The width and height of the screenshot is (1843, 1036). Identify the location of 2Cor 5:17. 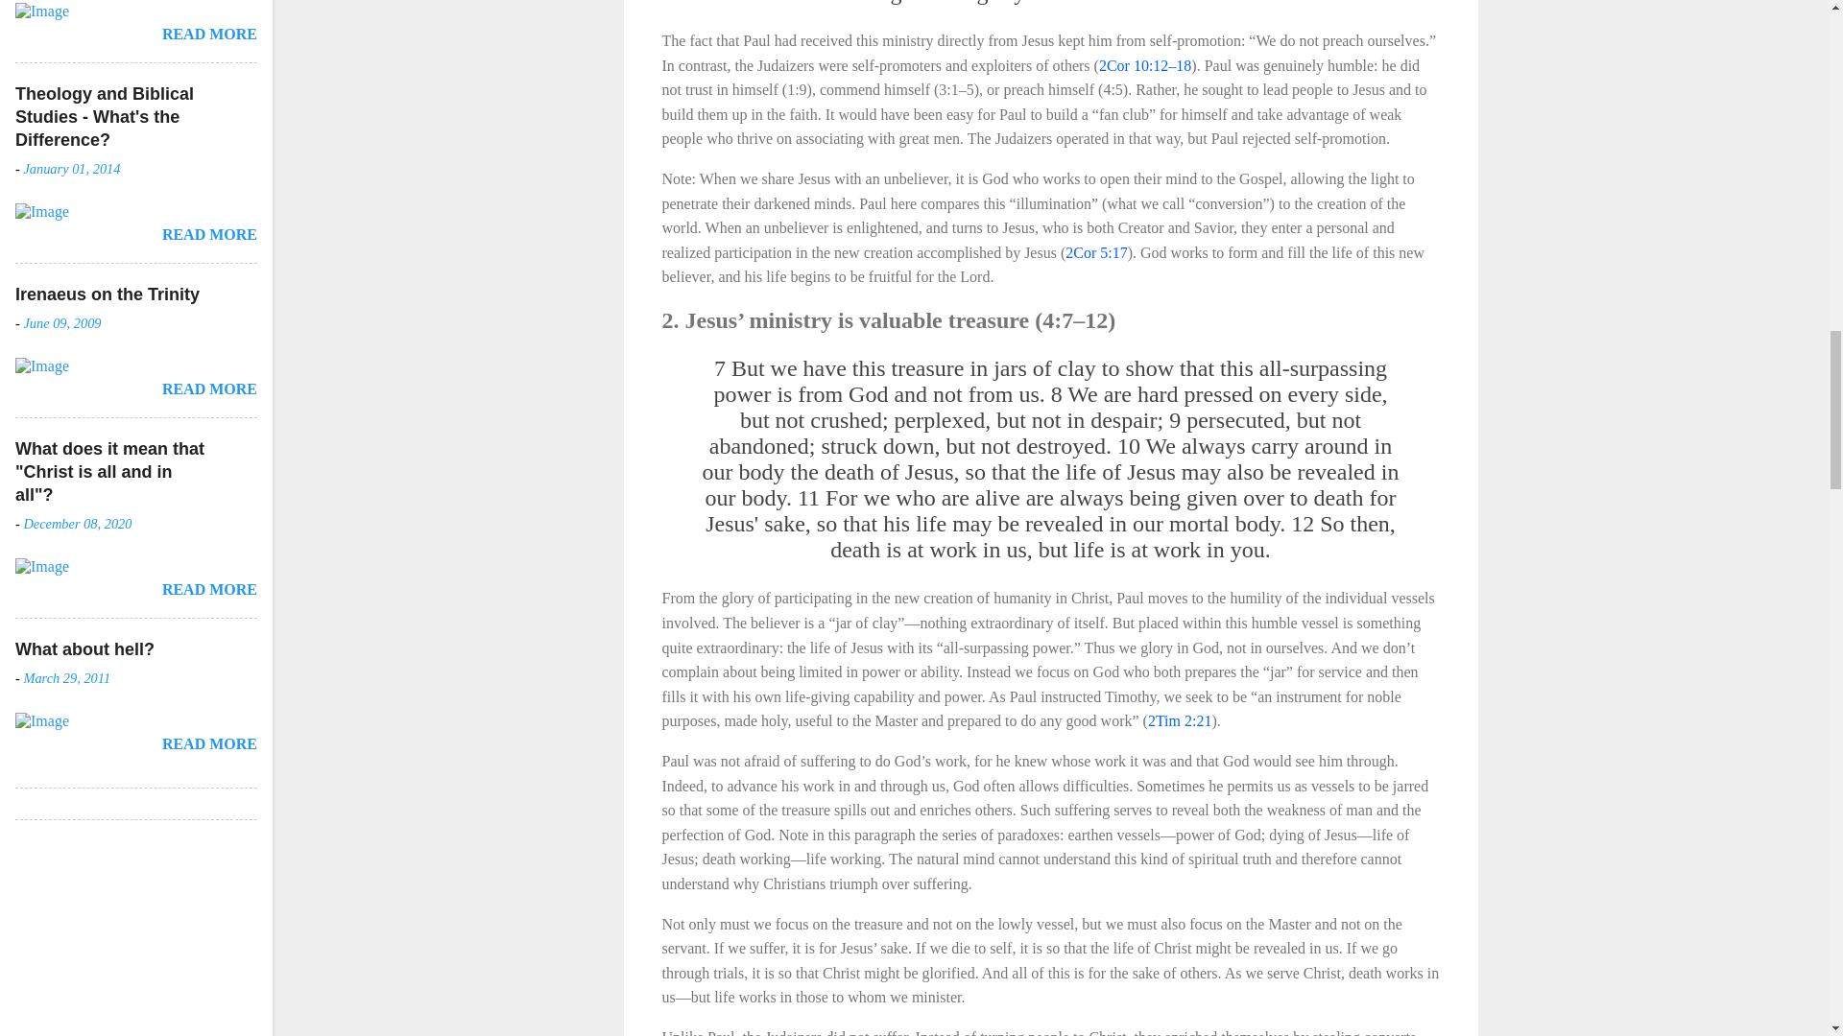
(1095, 252).